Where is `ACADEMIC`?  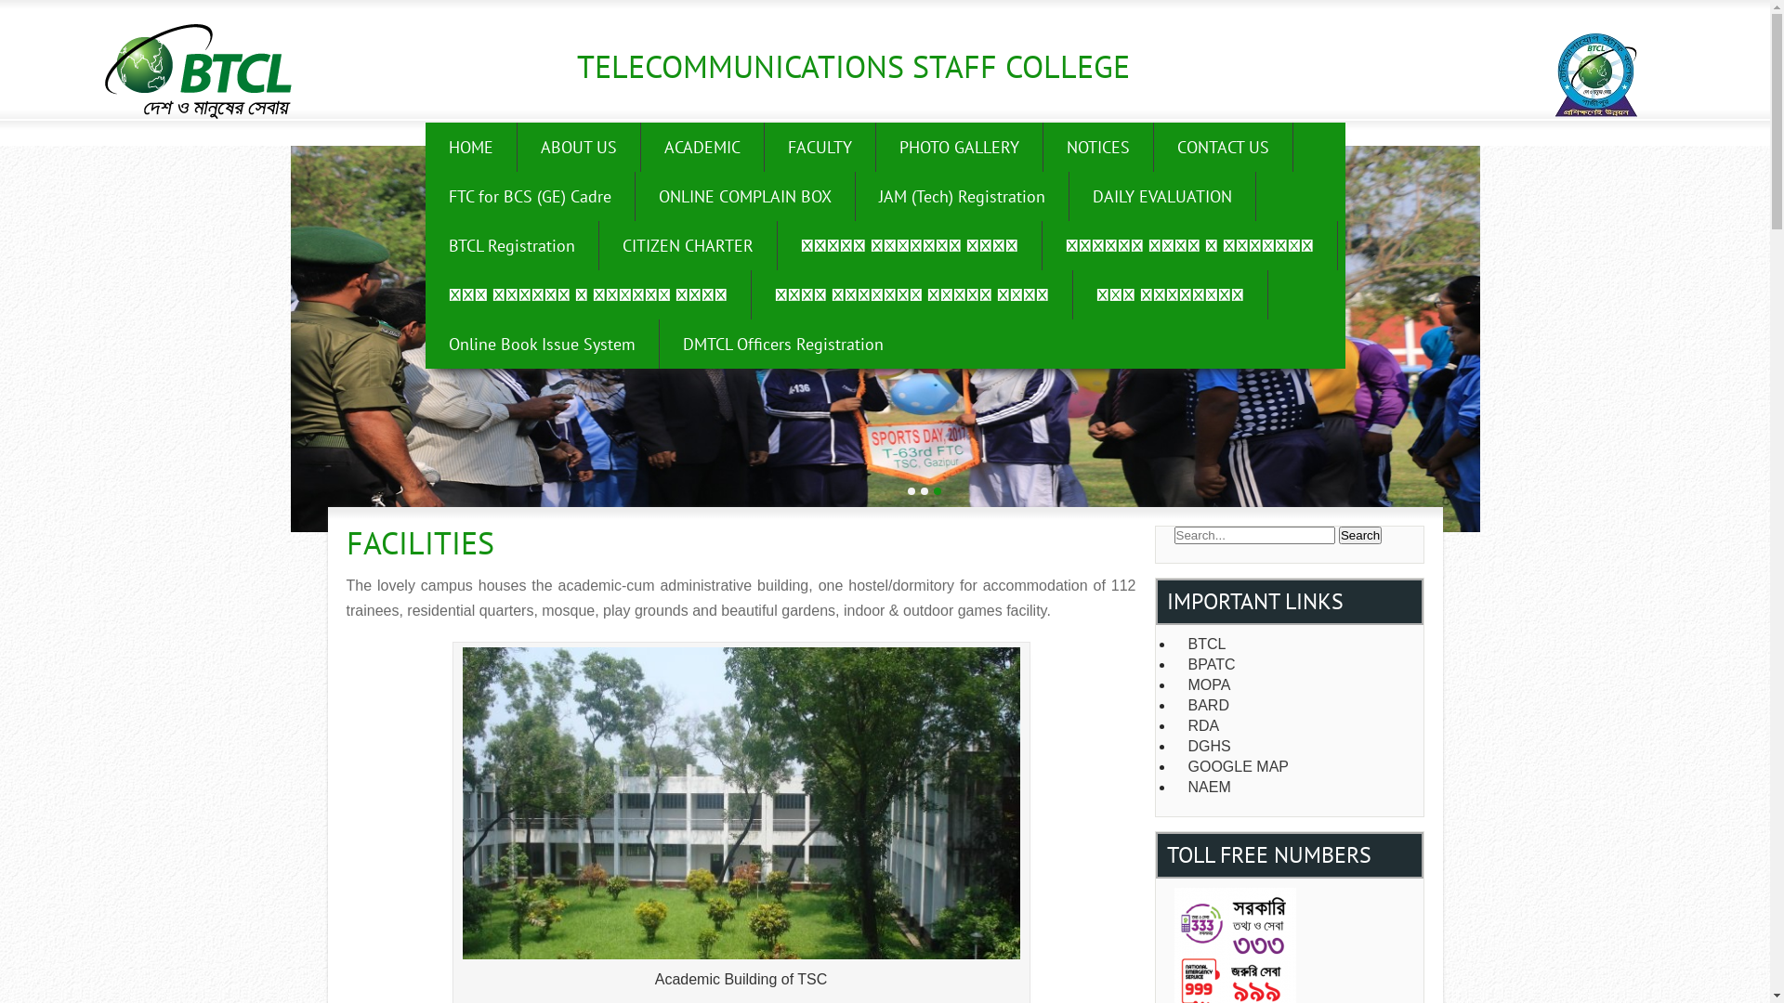
ACADEMIC is located at coordinates (702, 147).